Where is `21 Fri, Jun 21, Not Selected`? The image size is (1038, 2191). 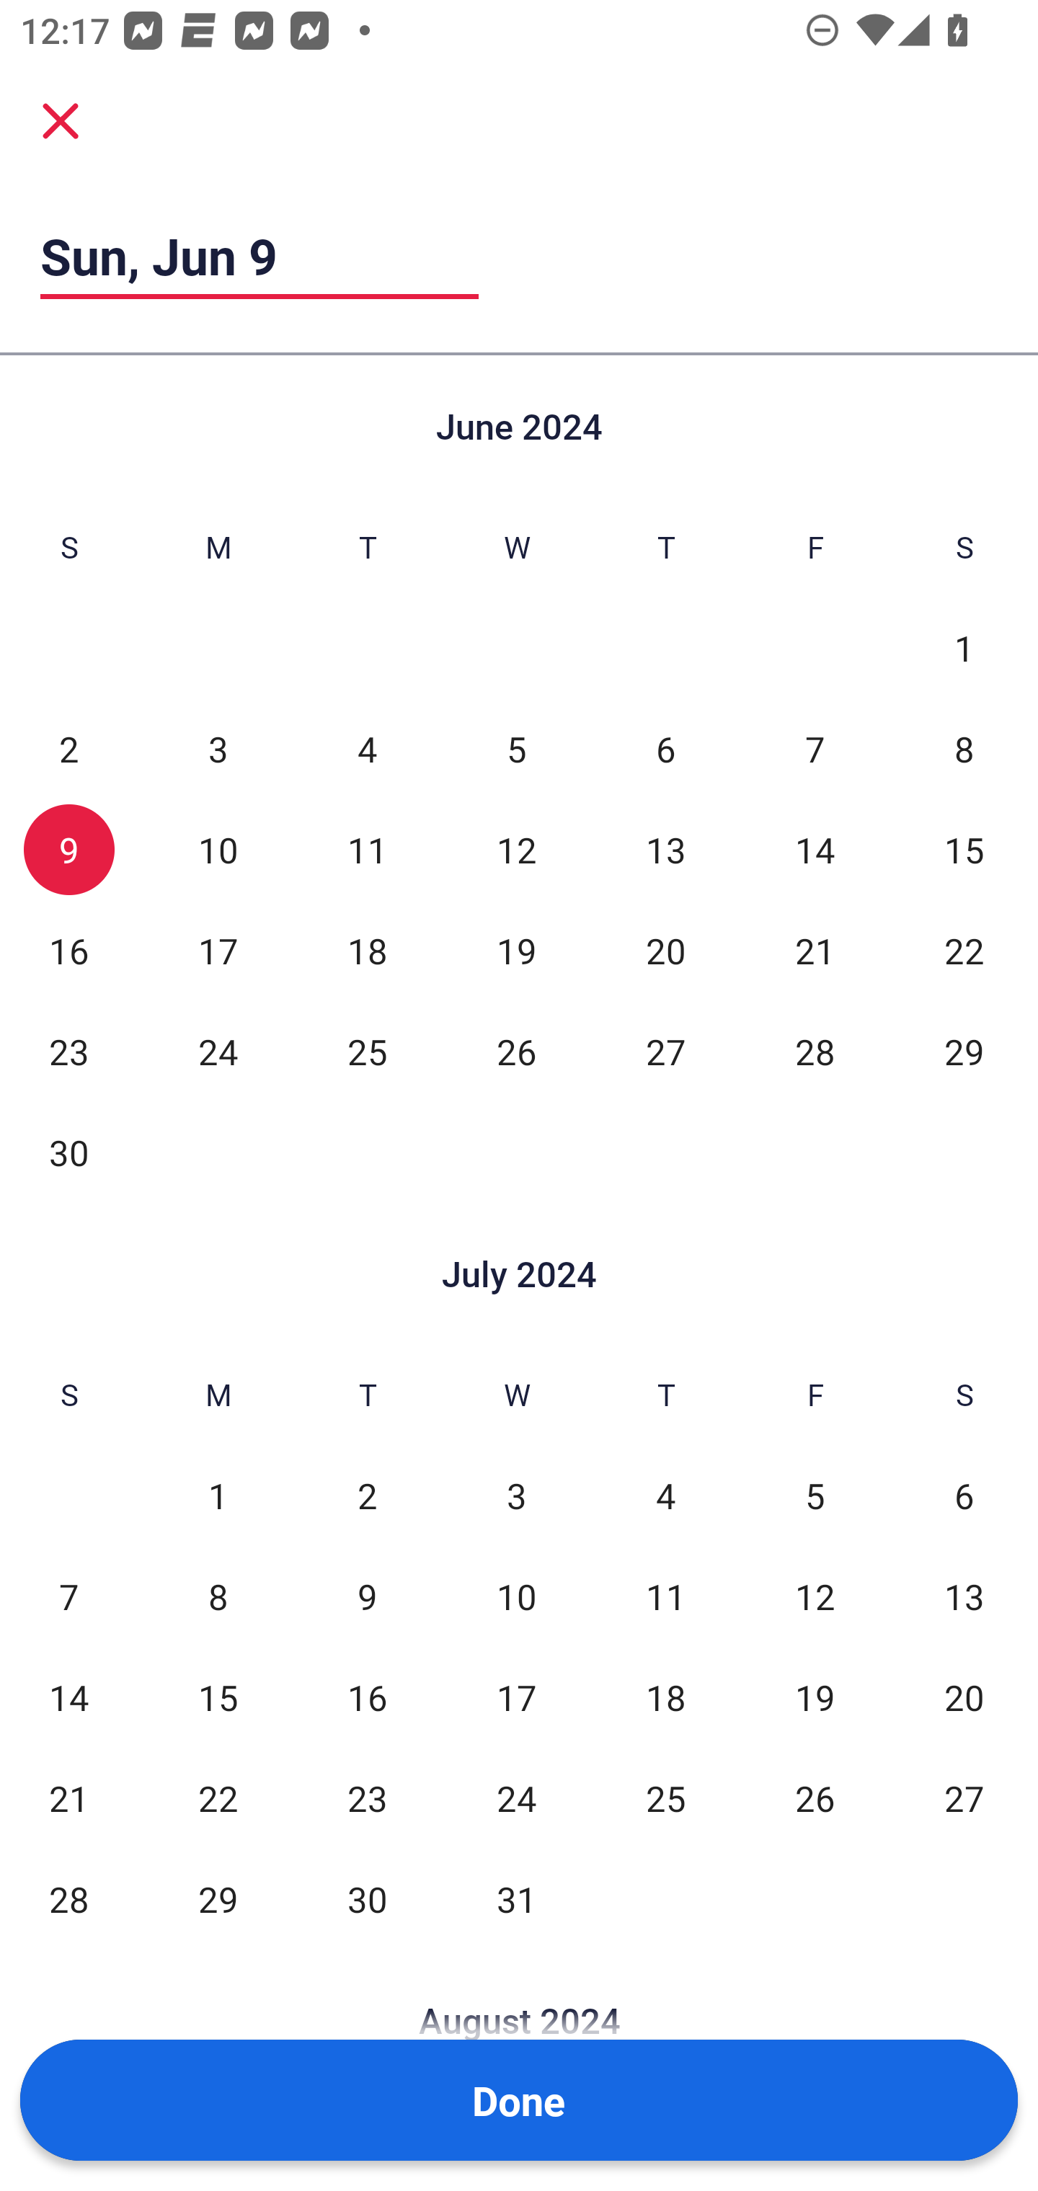
21 Fri, Jun 21, Not Selected is located at coordinates (815, 951).